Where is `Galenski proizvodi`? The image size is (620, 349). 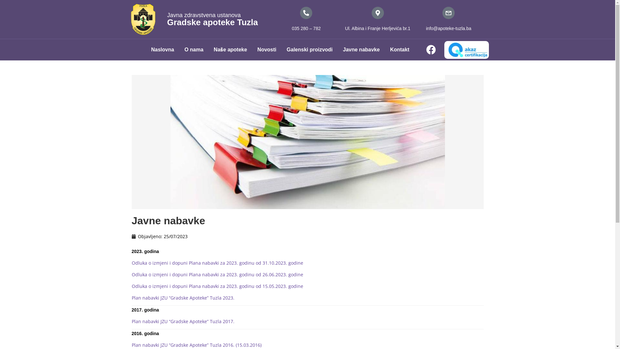
Galenski proizvodi is located at coordinates (310, 50).